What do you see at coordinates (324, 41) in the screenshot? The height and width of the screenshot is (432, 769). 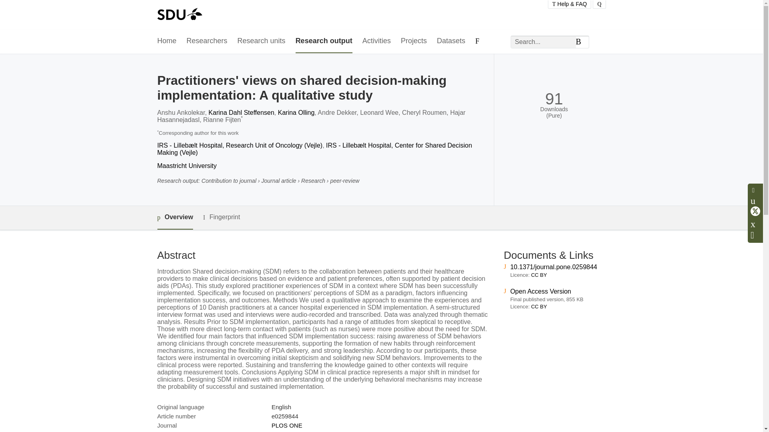 I see `Research output` at bounding box center [324, 41].